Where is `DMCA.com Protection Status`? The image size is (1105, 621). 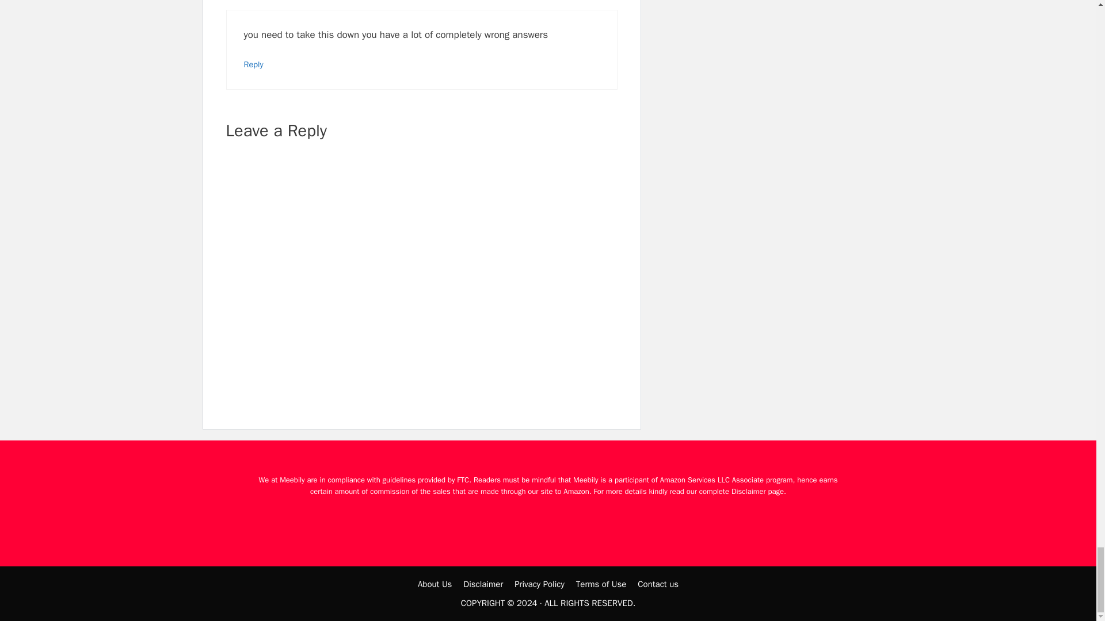
DMCA.com Protection Status is located at coordinates (548, 520).